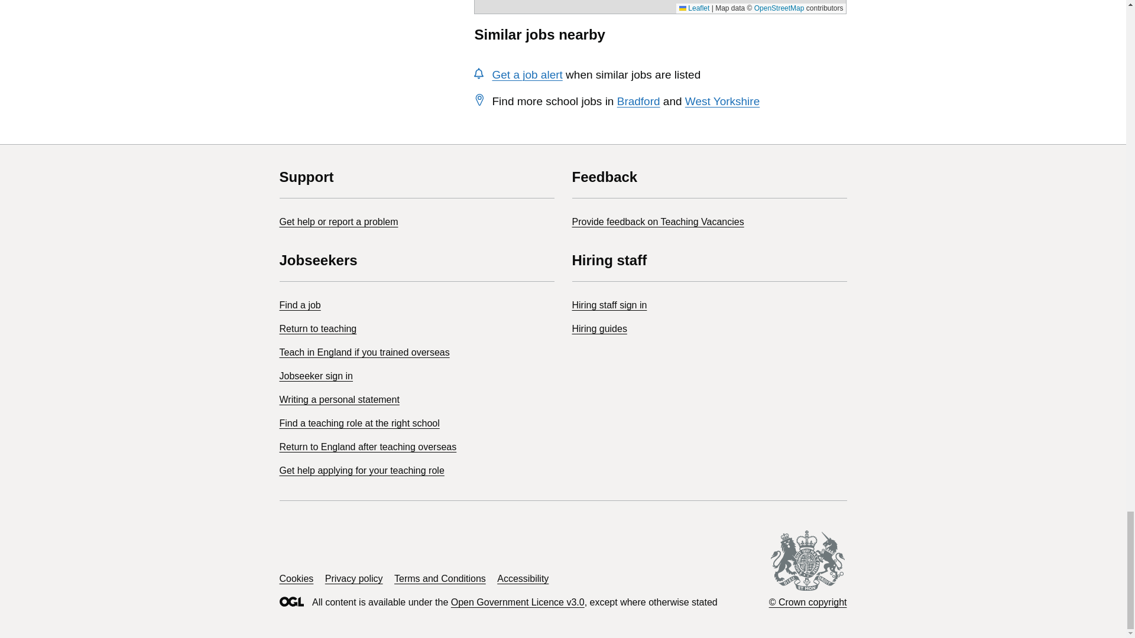 Image resolution: width=1135 pixels, height=638 pixels. I want to click on Return to teaching, so click(317, 328).